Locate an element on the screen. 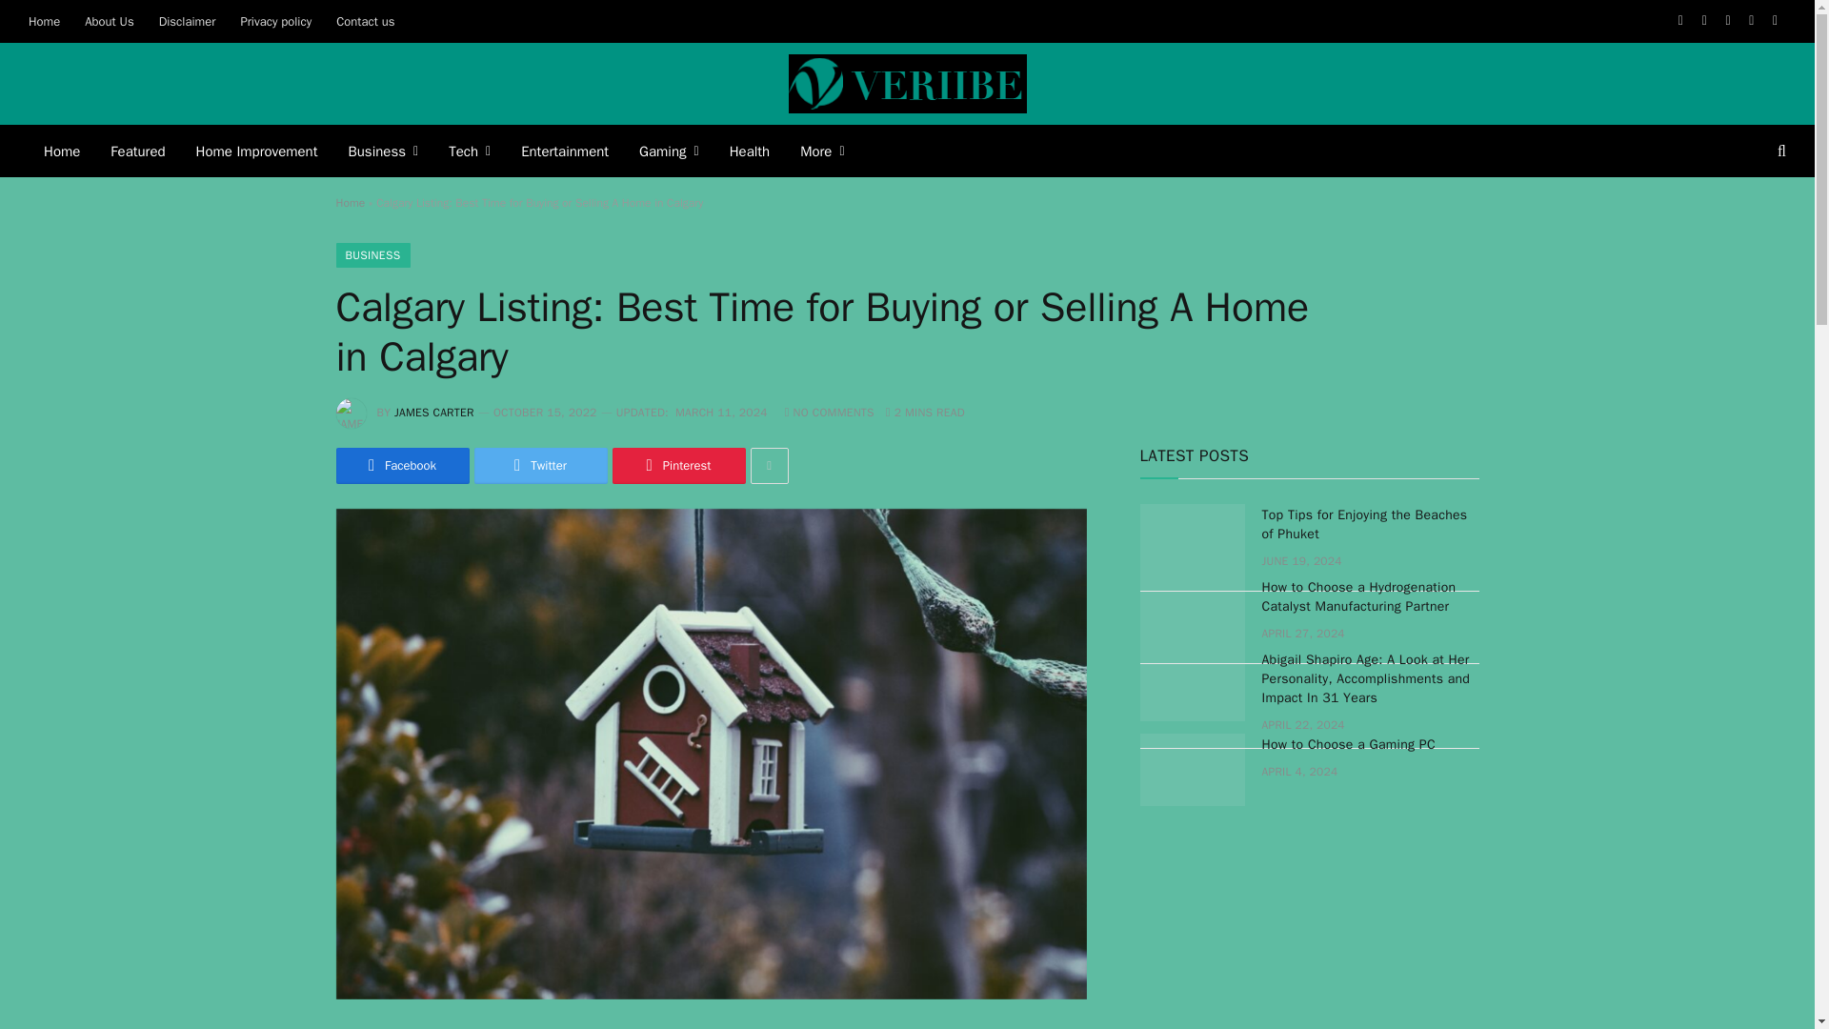  Gaming is located at coordinates (669, 151).